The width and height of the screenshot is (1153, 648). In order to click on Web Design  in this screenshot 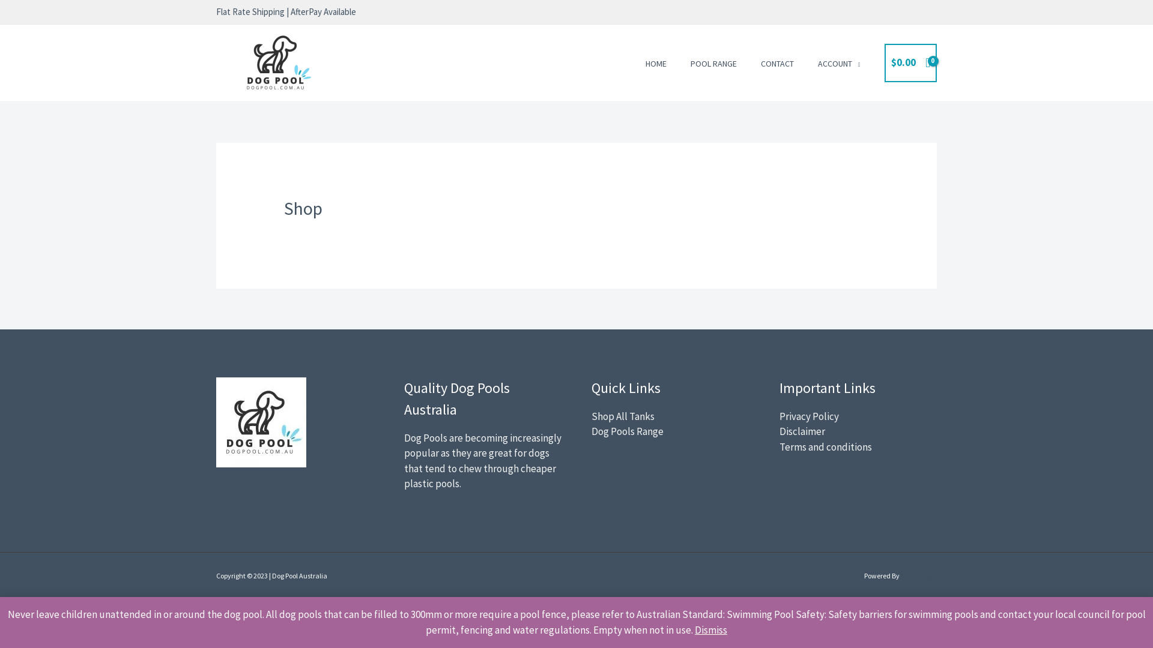, I will do `click(919, 576)`.